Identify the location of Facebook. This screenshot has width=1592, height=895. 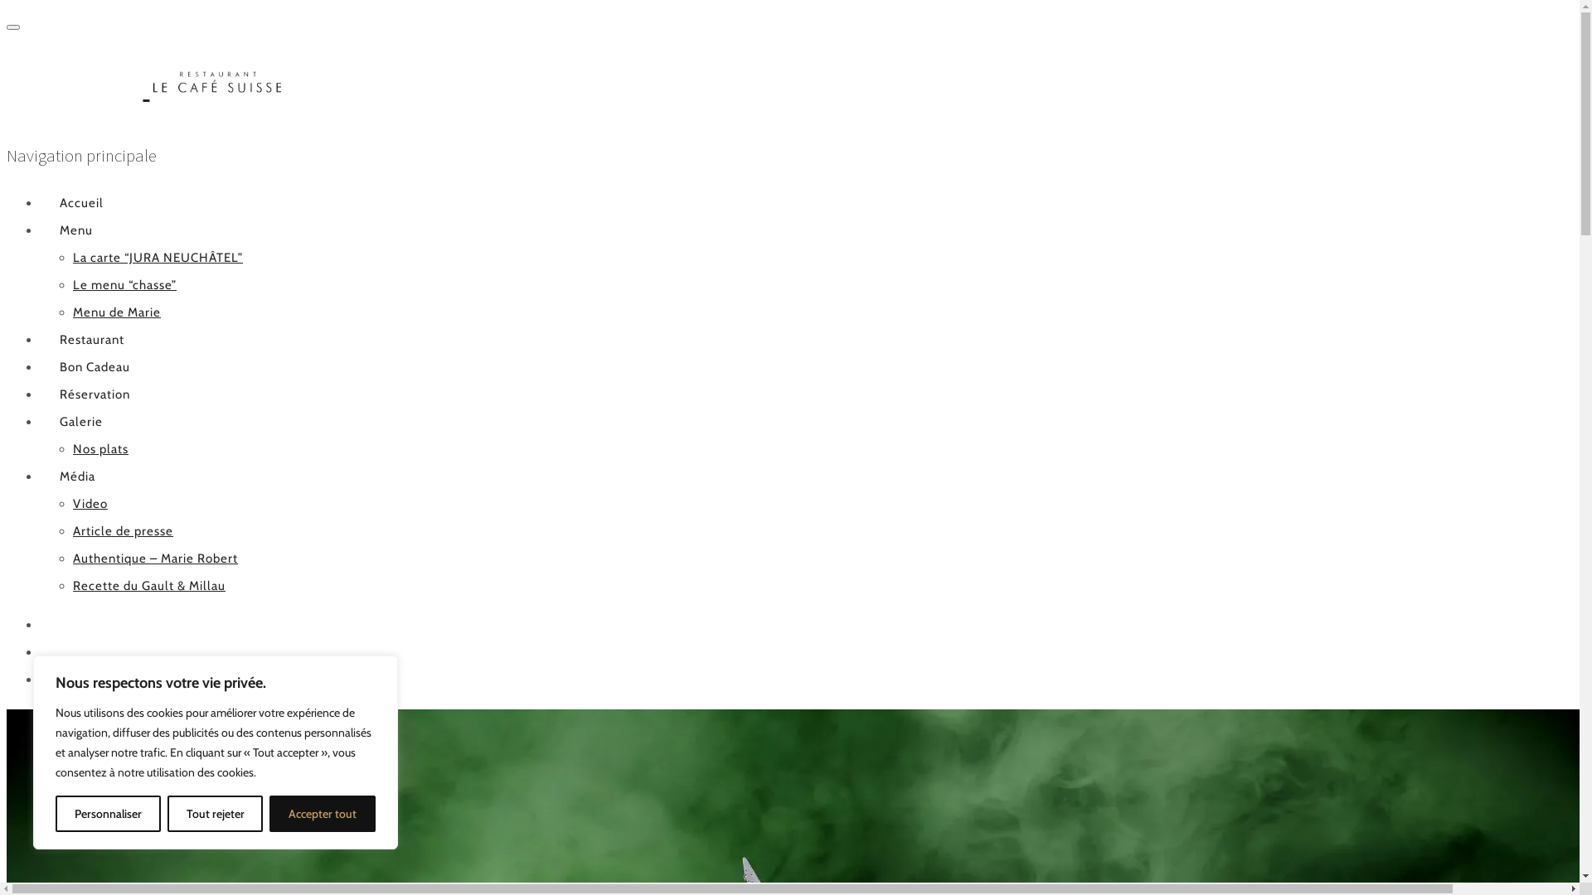
(60, 652).